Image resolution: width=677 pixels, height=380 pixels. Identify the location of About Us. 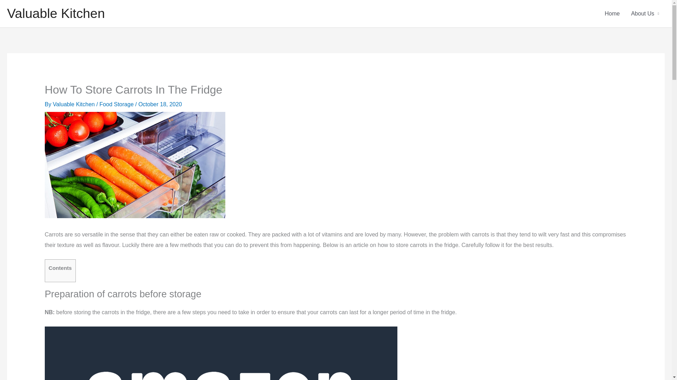
(645, 13).